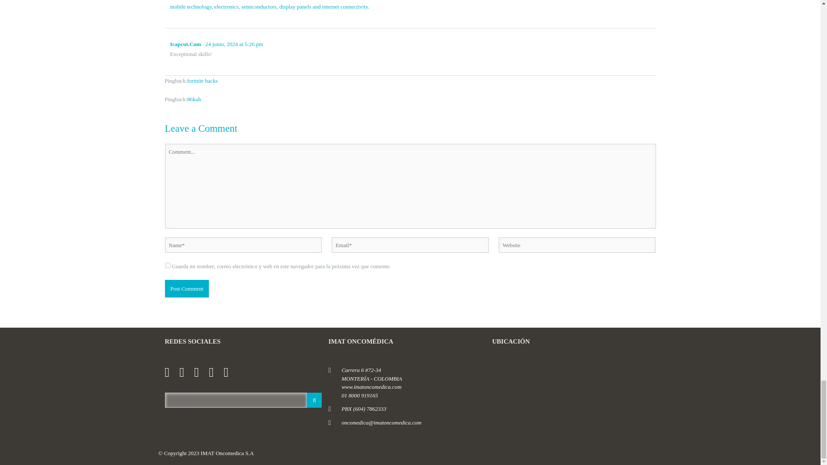  What do you see at coordinates (211, 372) in the screenshot?
I see `Youtube` at bounding box center [211, 372].